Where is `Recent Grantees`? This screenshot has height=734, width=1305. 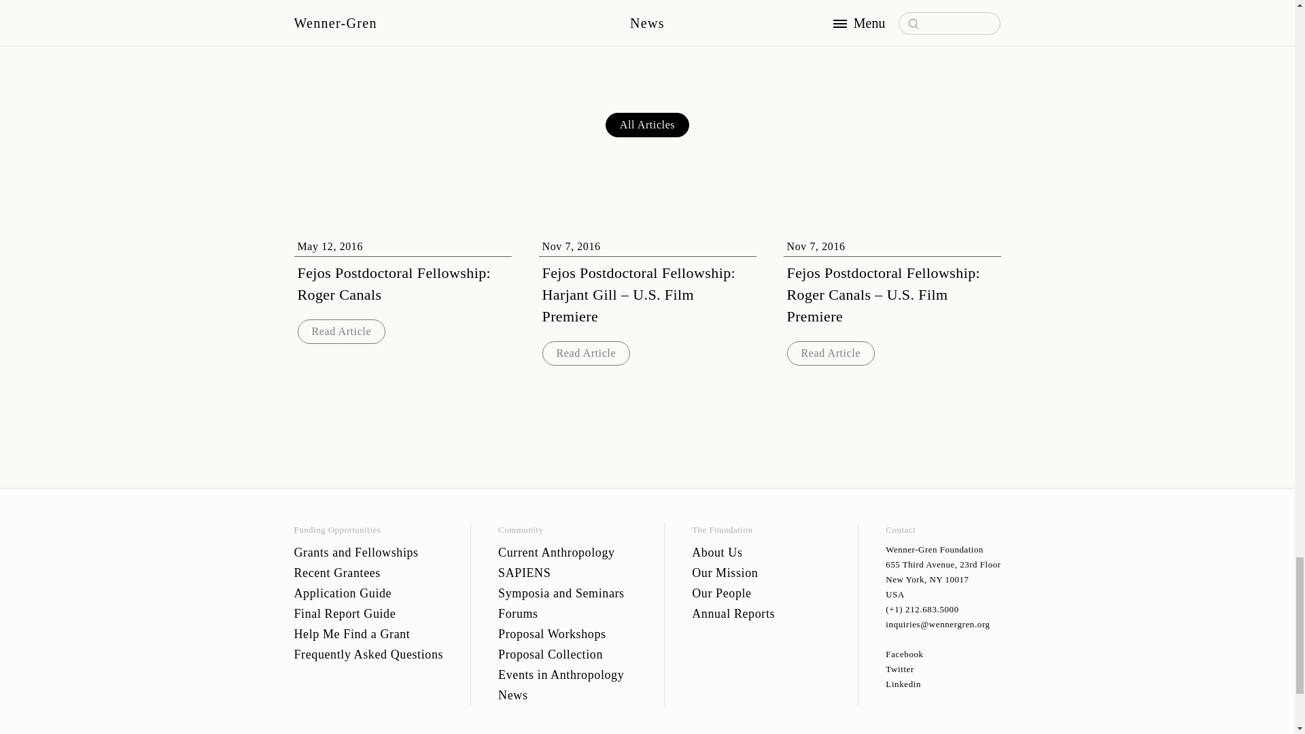
Recent Grantees is located at coordinates (368, 572).